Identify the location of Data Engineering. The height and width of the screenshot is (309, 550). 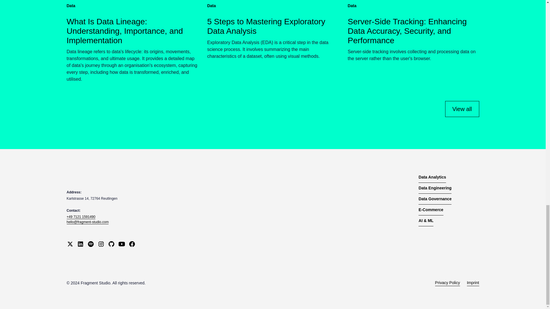
(435, 188).